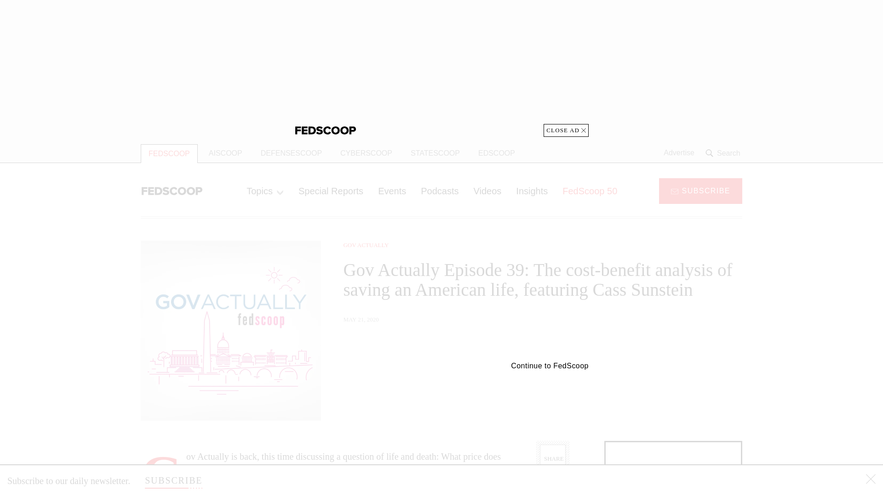 This screenshot has width=883, height=496. What do you see at coordinates (700, 190) in the screenshot?
I see `SUBSCRIBE` at bounding box center [700, 190].